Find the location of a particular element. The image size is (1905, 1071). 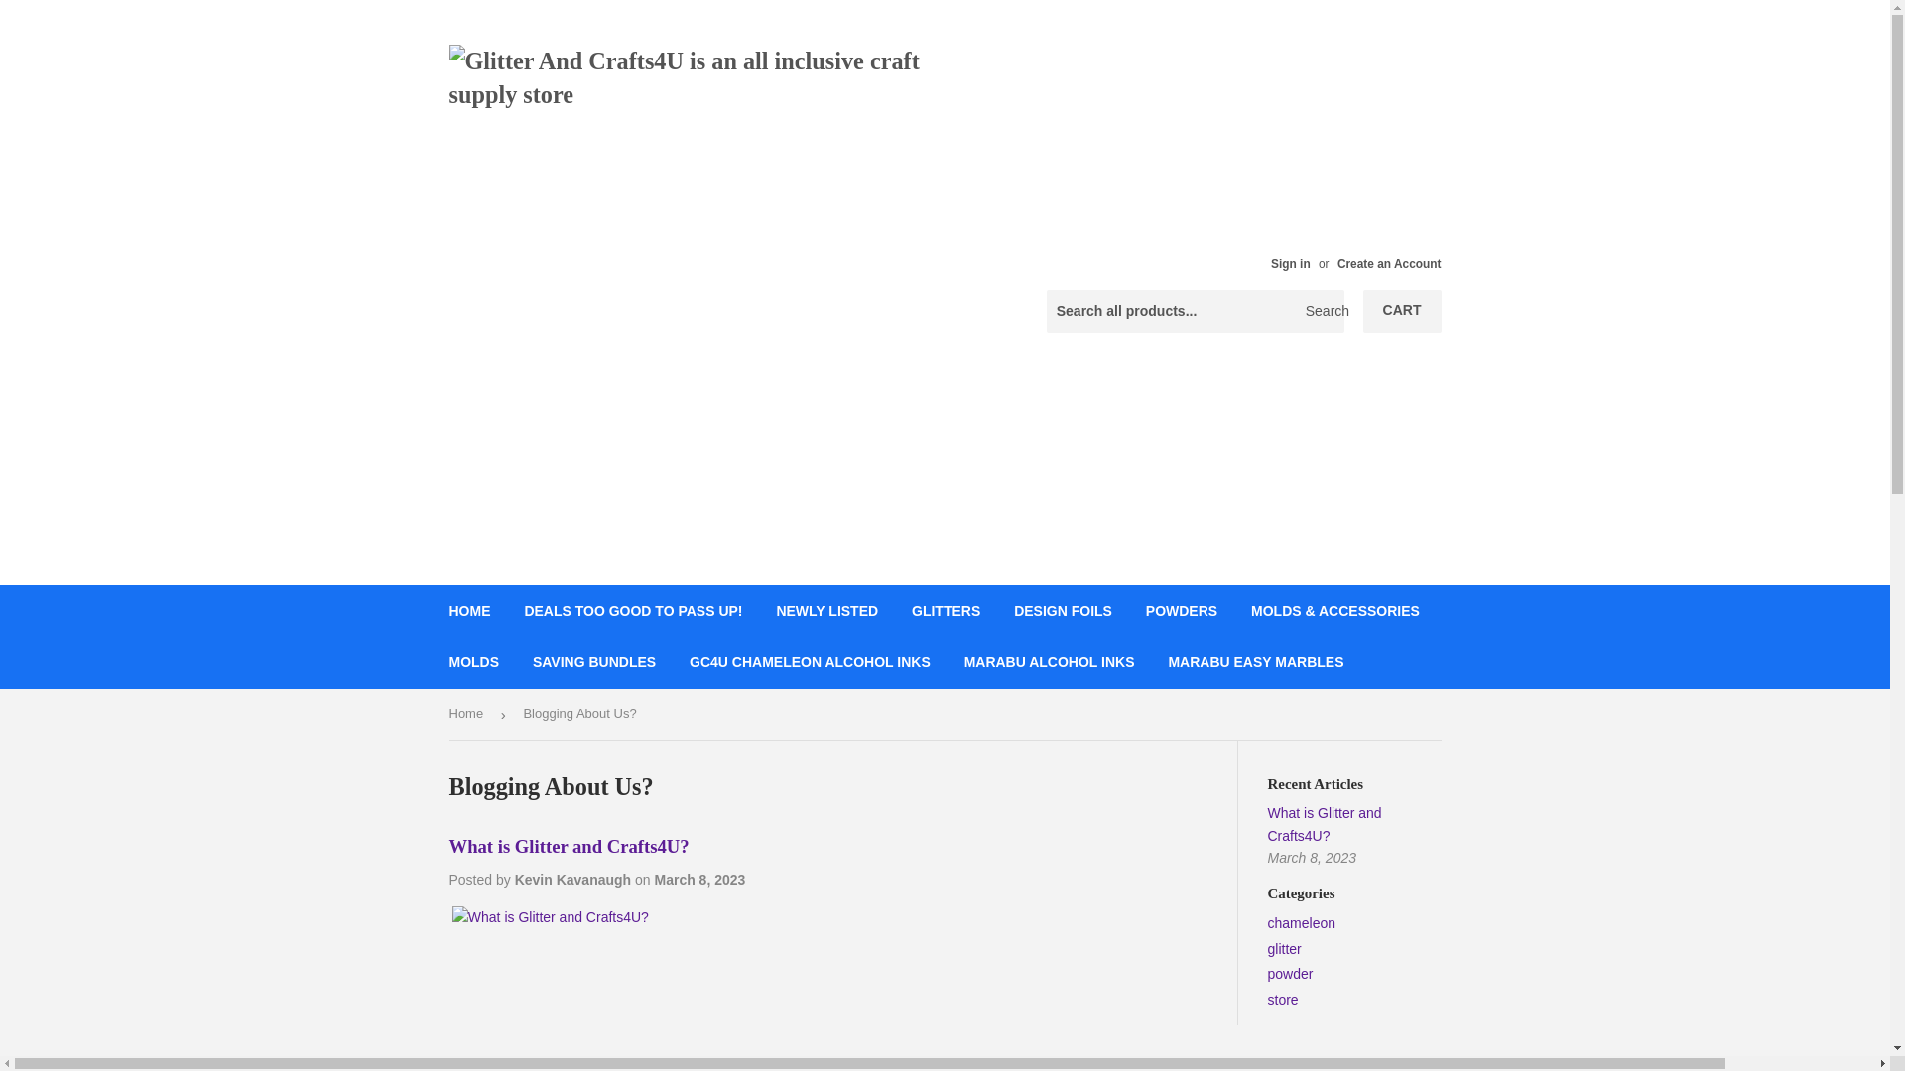

Show articles tagged powder is located at coordinates (1291, 974).